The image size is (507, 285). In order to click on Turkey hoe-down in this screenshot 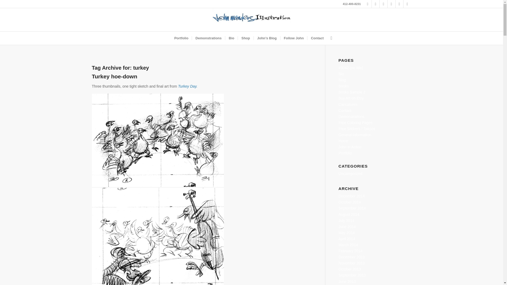, I will do `click(115, 76)`.